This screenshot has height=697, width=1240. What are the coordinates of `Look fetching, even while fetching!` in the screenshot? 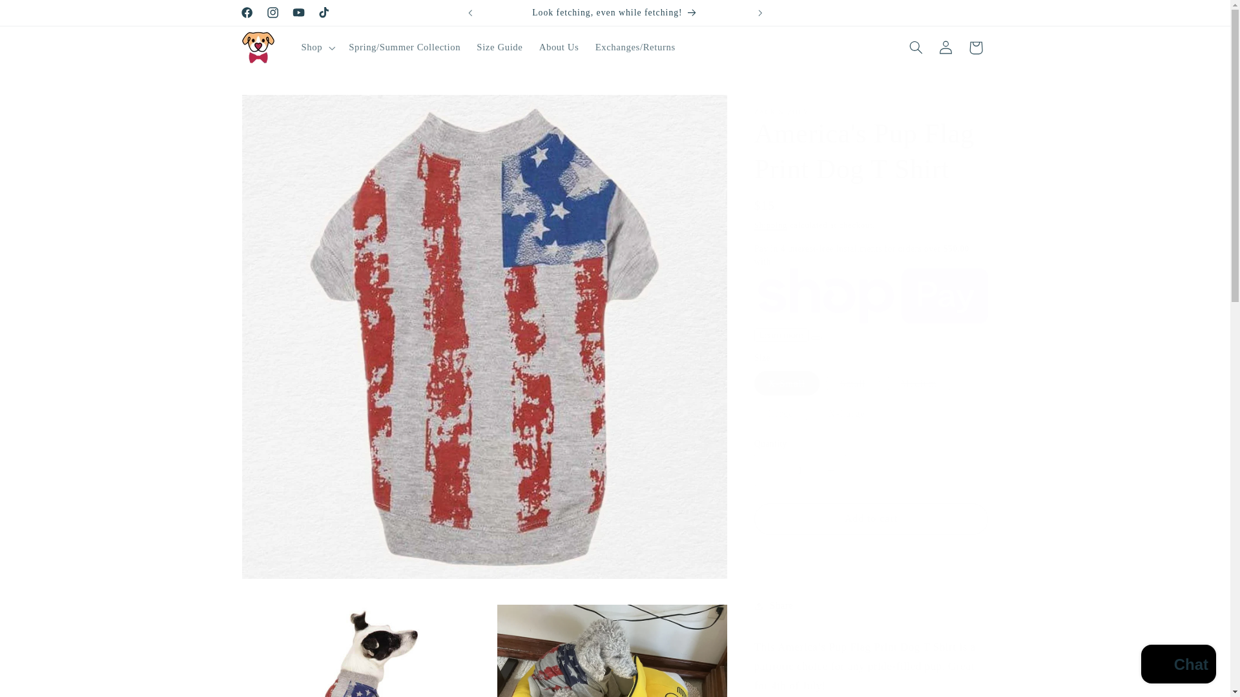 It's located at (615, 13).